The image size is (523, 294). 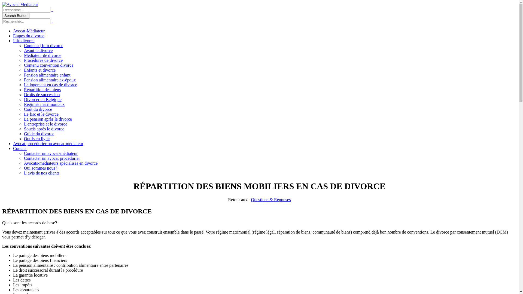 I want to click on Avant le divorce, so click(x=38, y=51).